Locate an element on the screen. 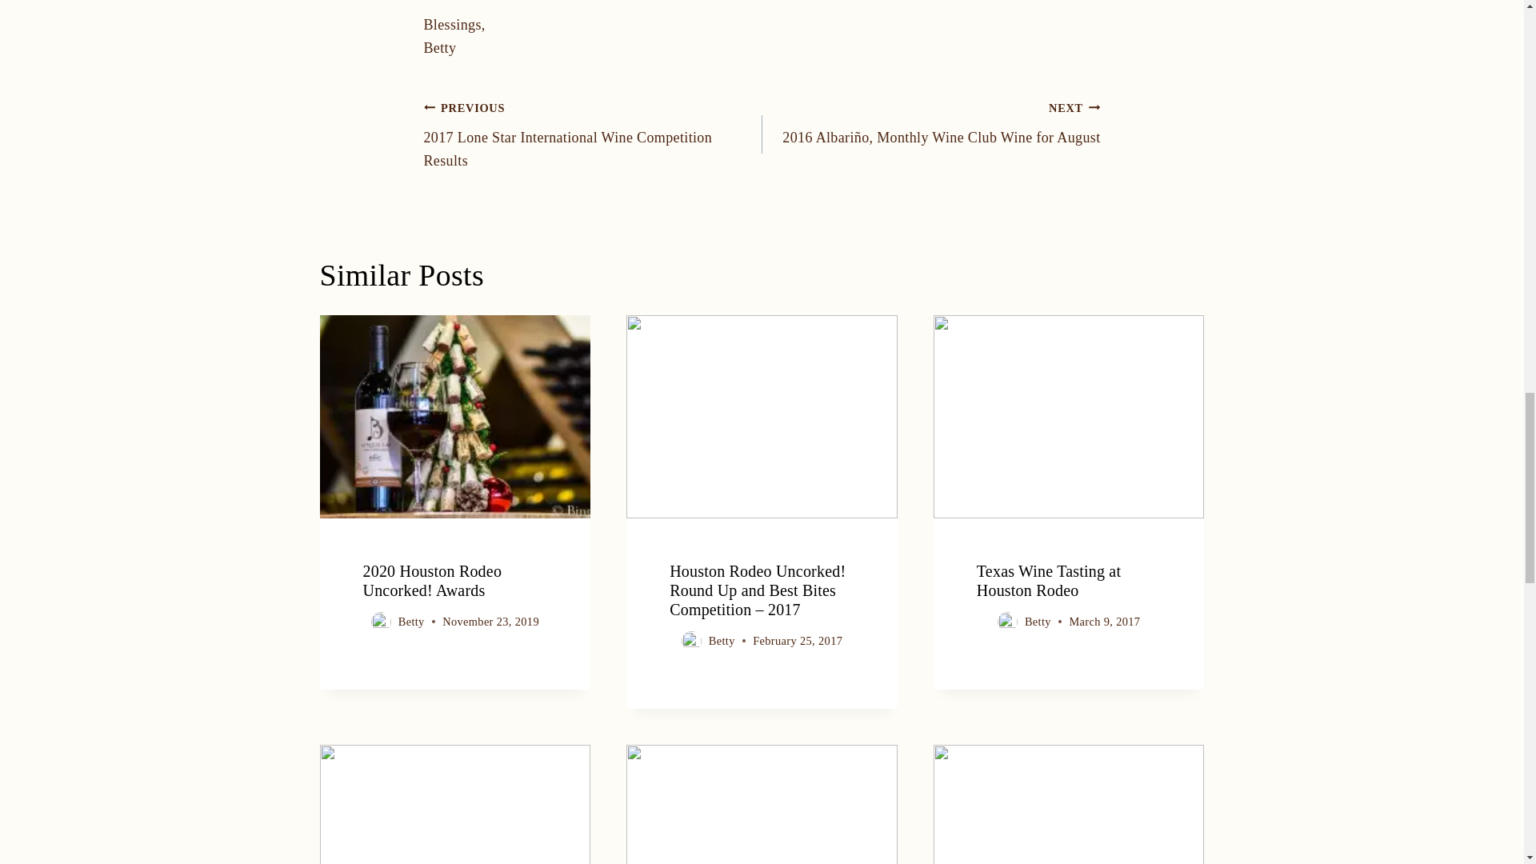 The image size is (1536, 864). 2020 Houston Rodeo Uncorked! Awards is located at coordinates (432, 581).